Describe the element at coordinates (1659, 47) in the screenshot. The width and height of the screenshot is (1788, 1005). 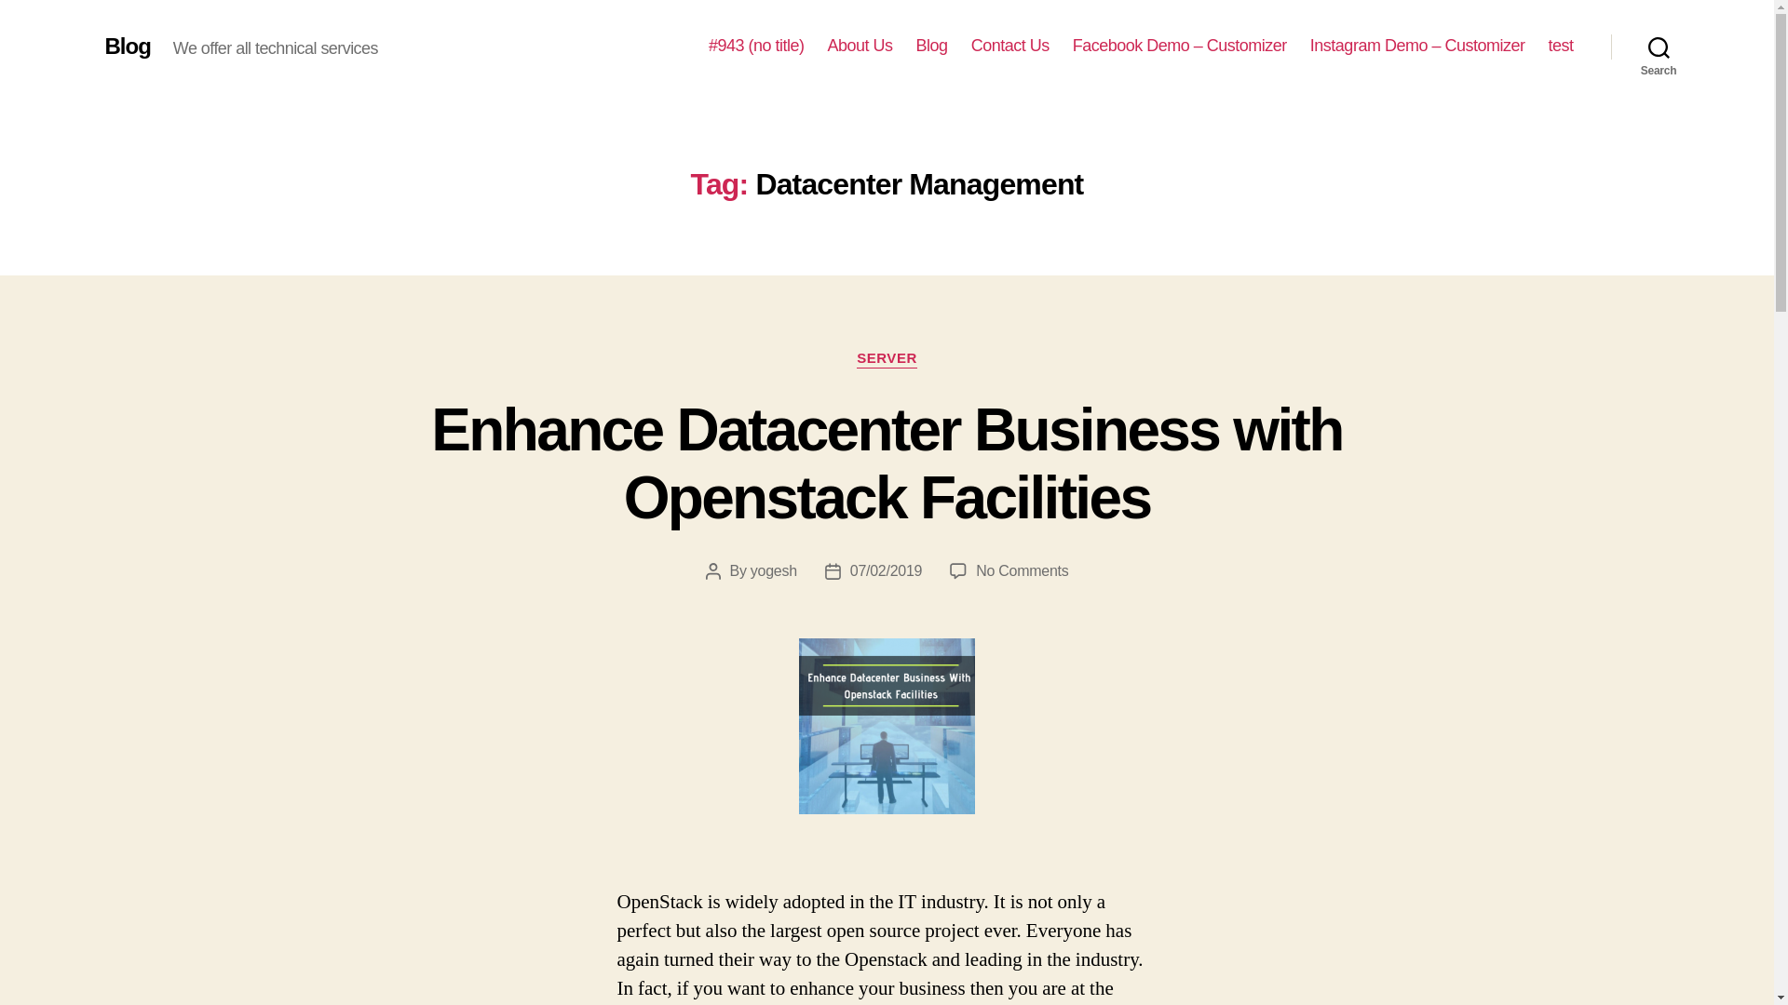
I see `Search` at that location.